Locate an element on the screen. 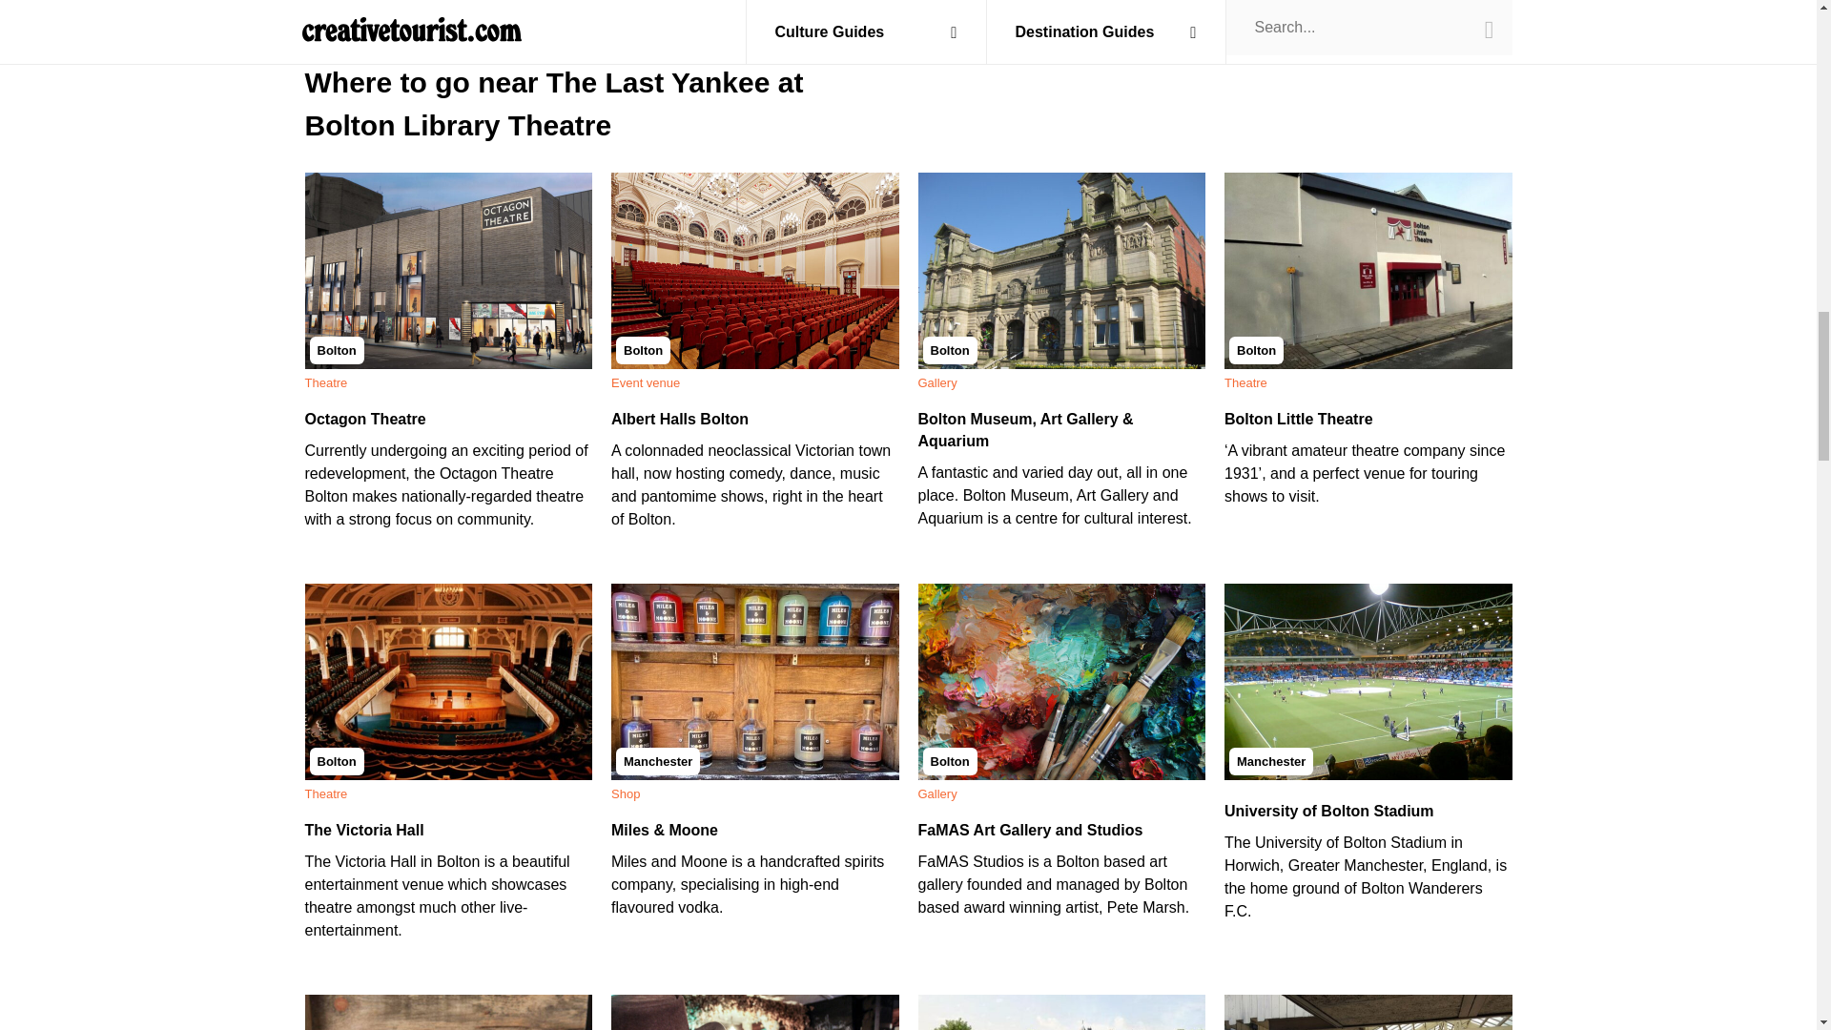 This screenshot has width=1831, height=1030. Albert Halls Bolton is located at coordinates (680, 419).